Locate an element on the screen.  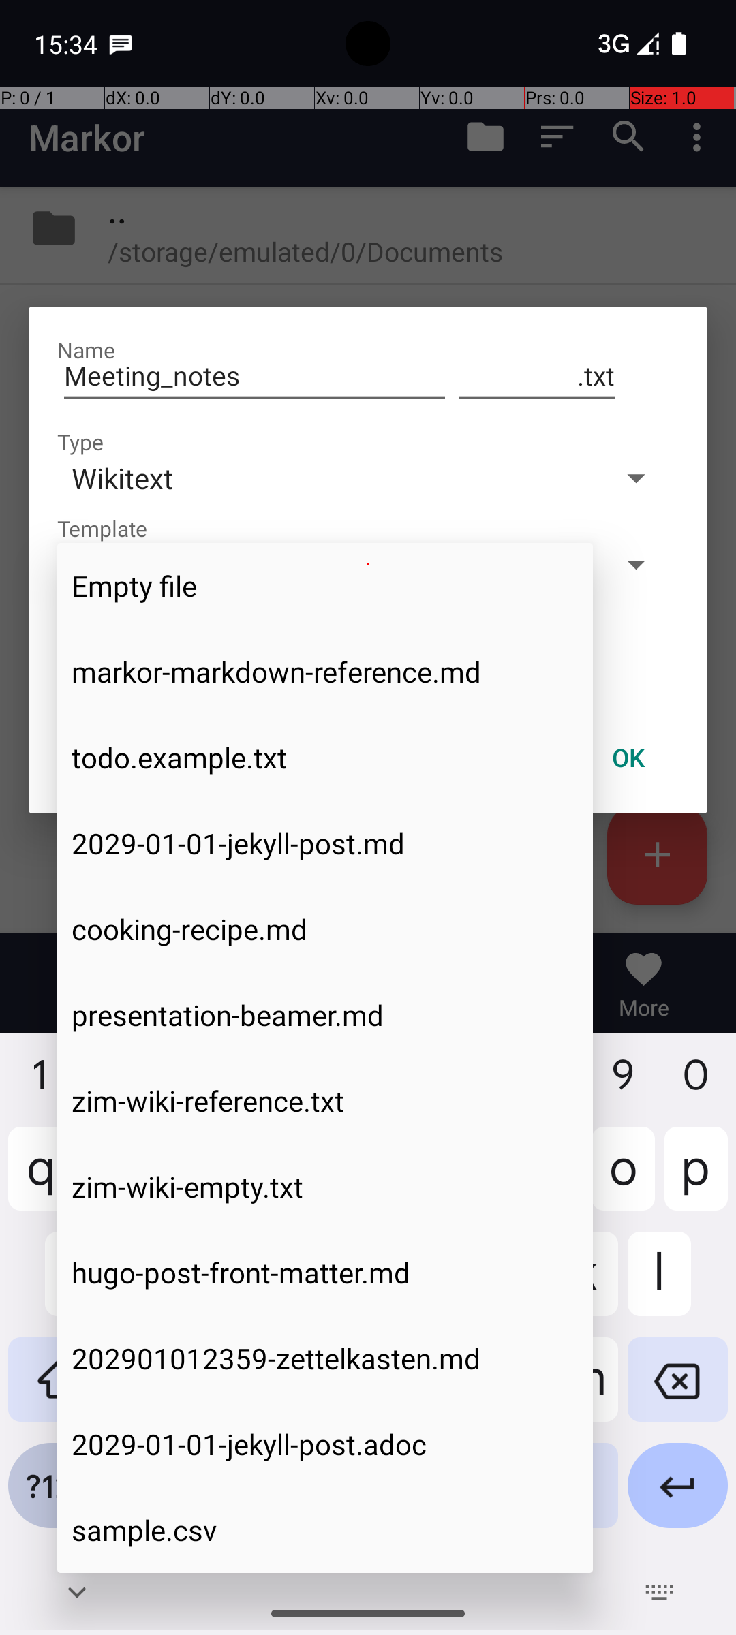
todo.example.txt is located at coordinates (325, 758).